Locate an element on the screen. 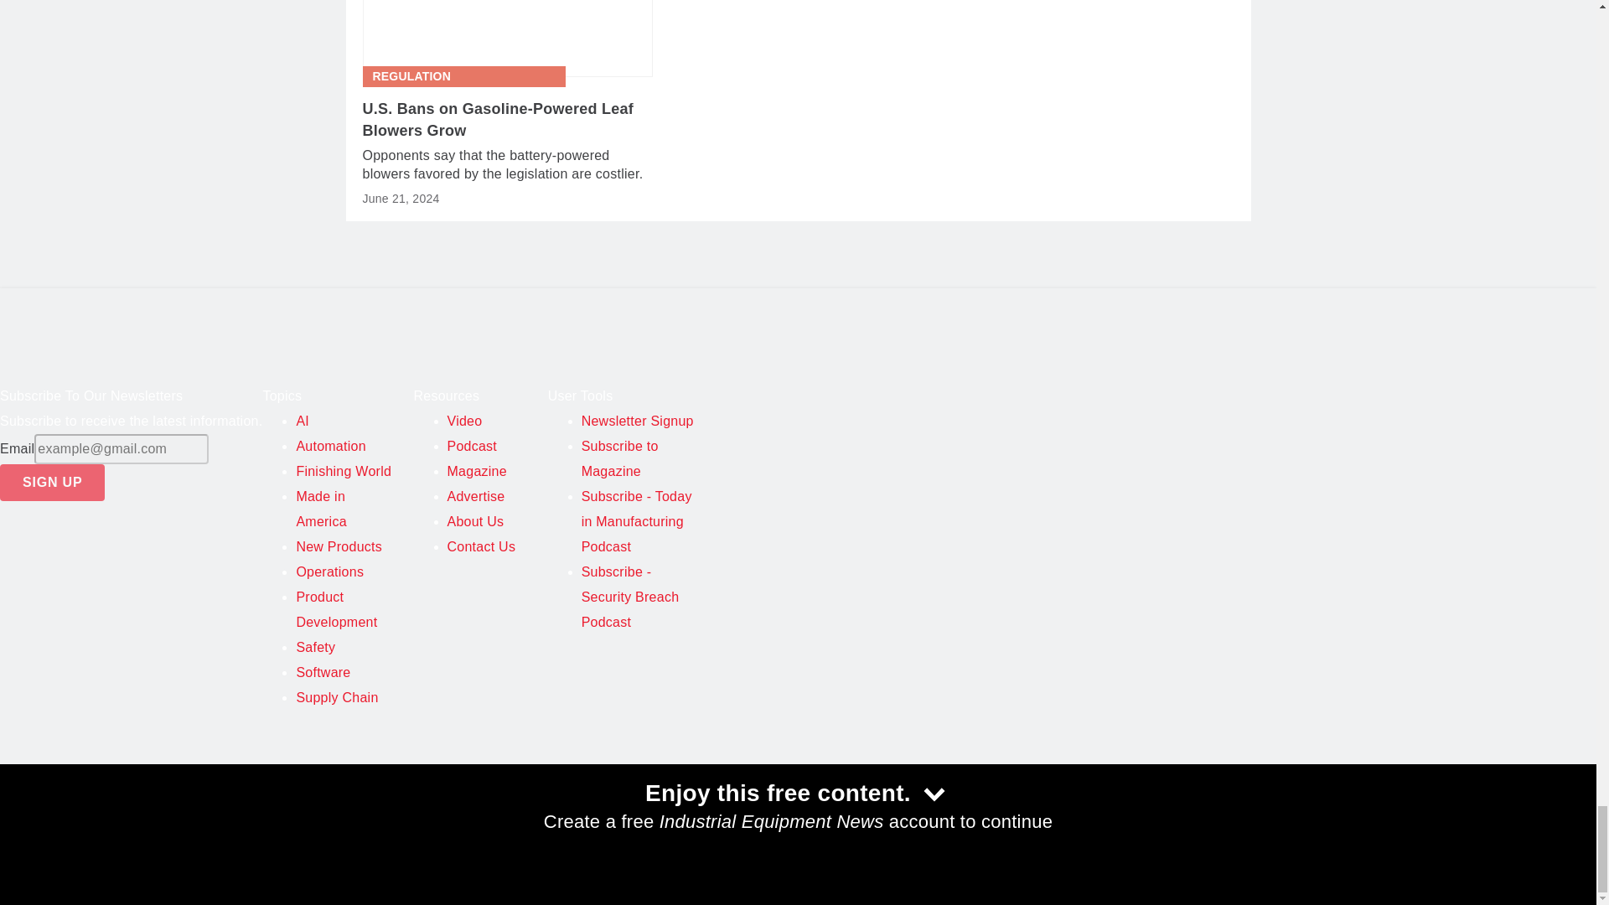  Instagram icon is located at coordinates (152, 811).